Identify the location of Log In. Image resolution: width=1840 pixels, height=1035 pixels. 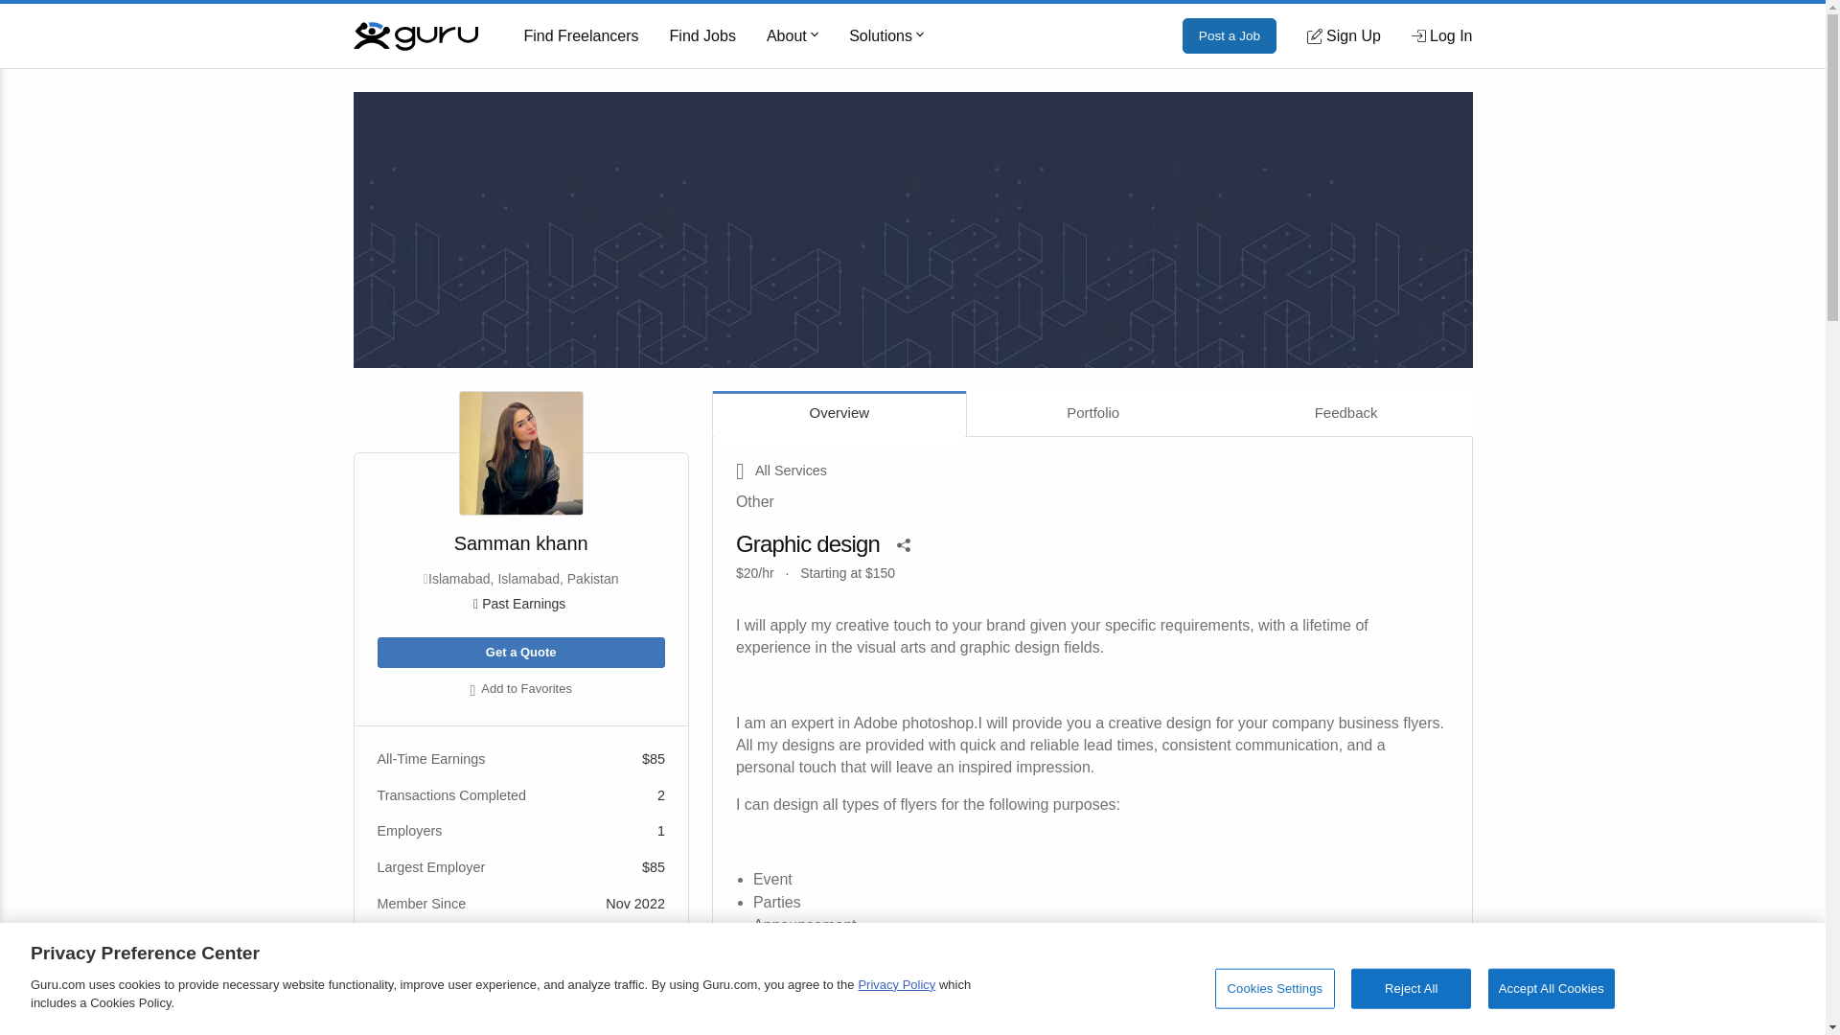
(1441, 35).